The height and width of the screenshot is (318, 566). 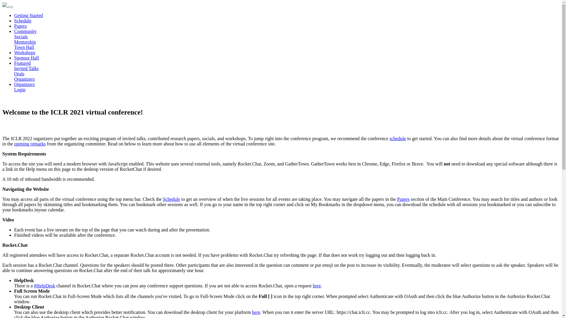 I want to click on Papers, so click(x=403, y=199).